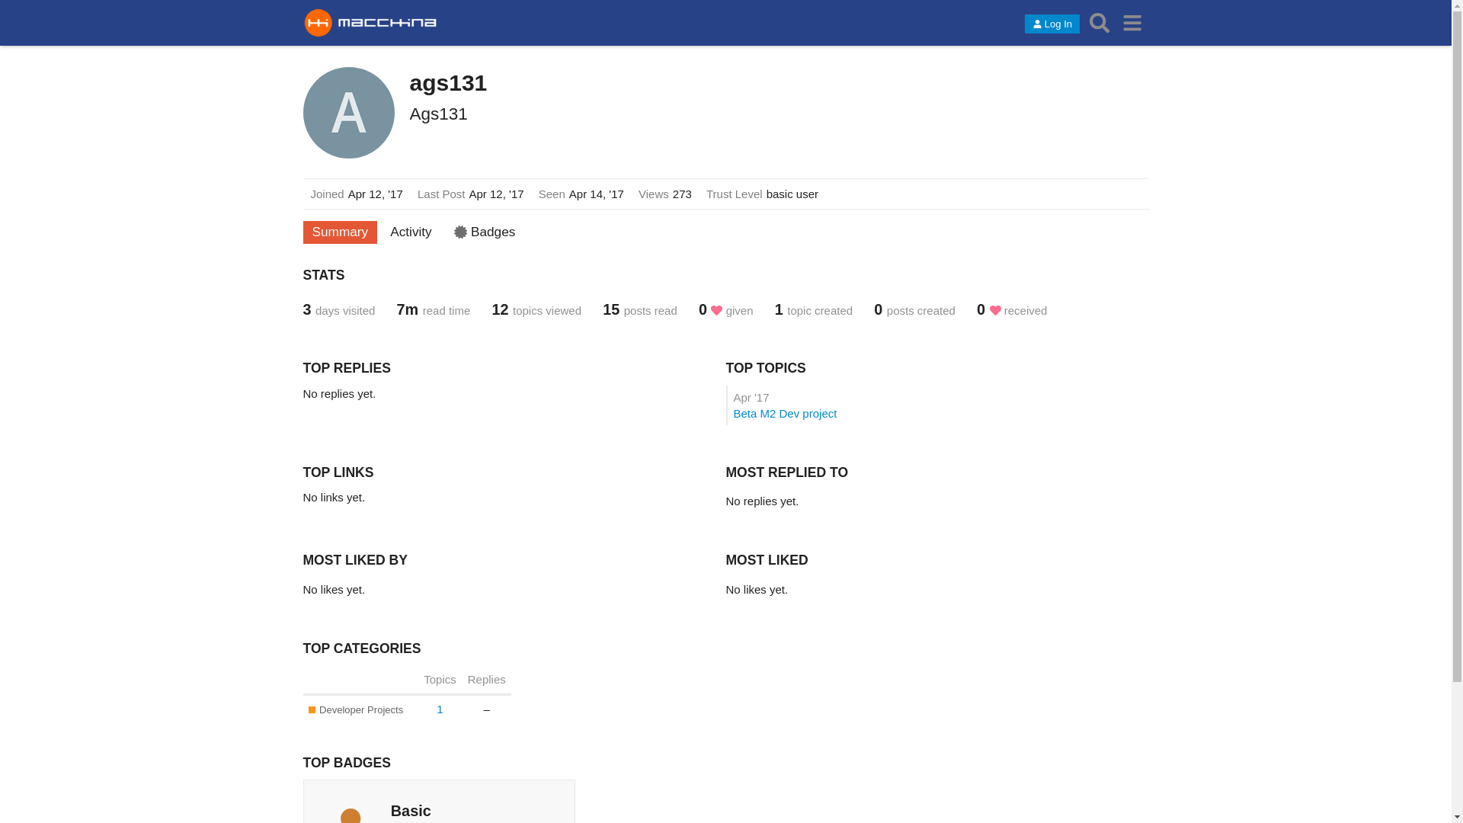 The image size is (1463, 823). I want to click on Badges, so click(485, 232).